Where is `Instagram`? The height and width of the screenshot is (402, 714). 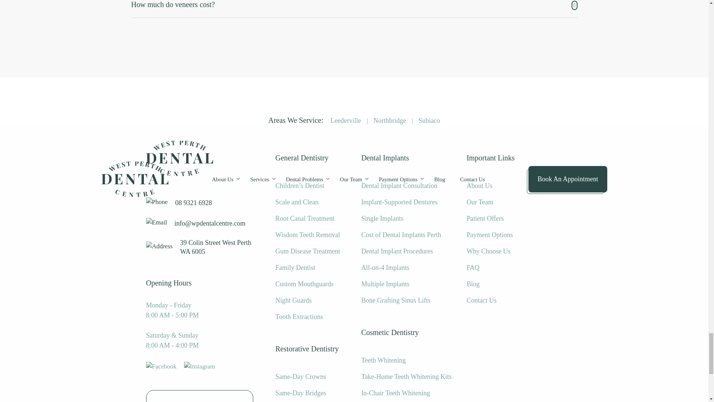
Instagram is located at coordinates (200, 366).